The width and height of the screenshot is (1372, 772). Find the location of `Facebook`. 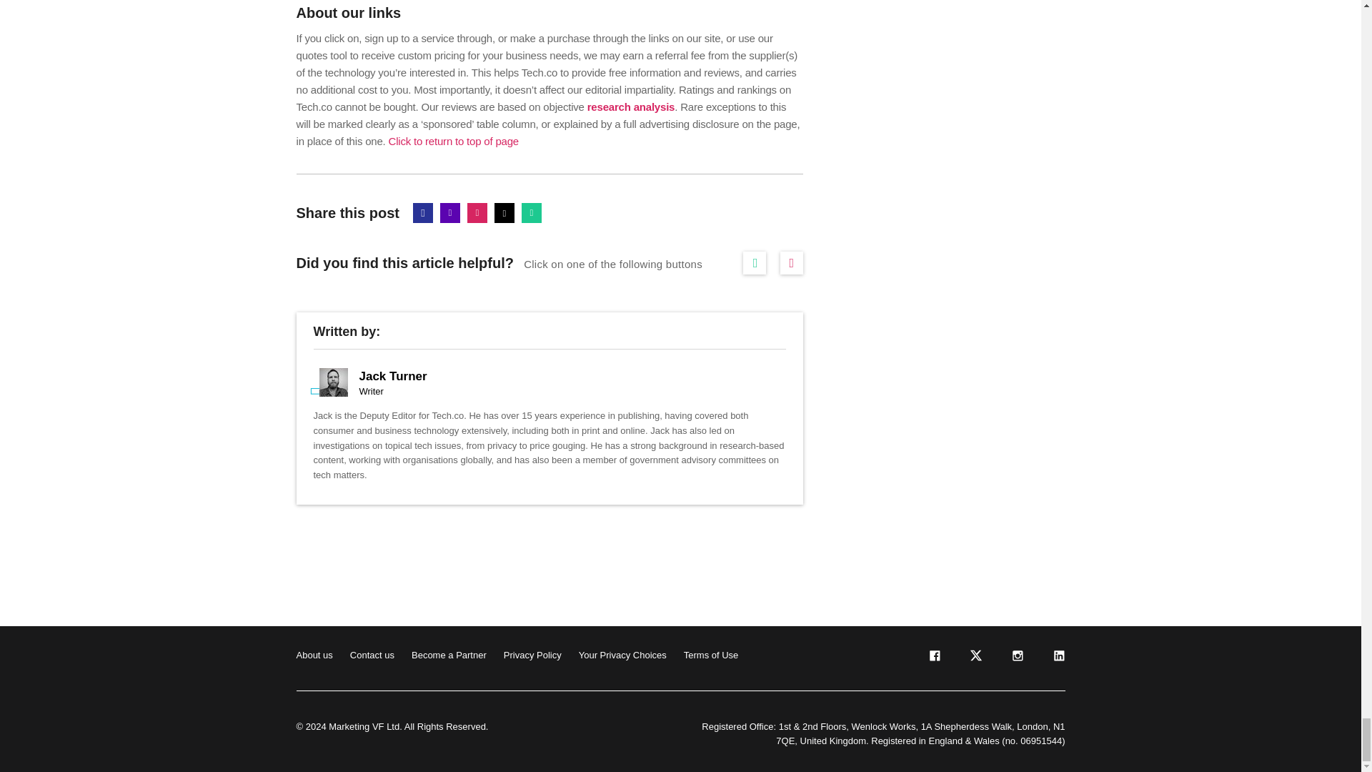

Facebook is located at coordinates (423, 213).